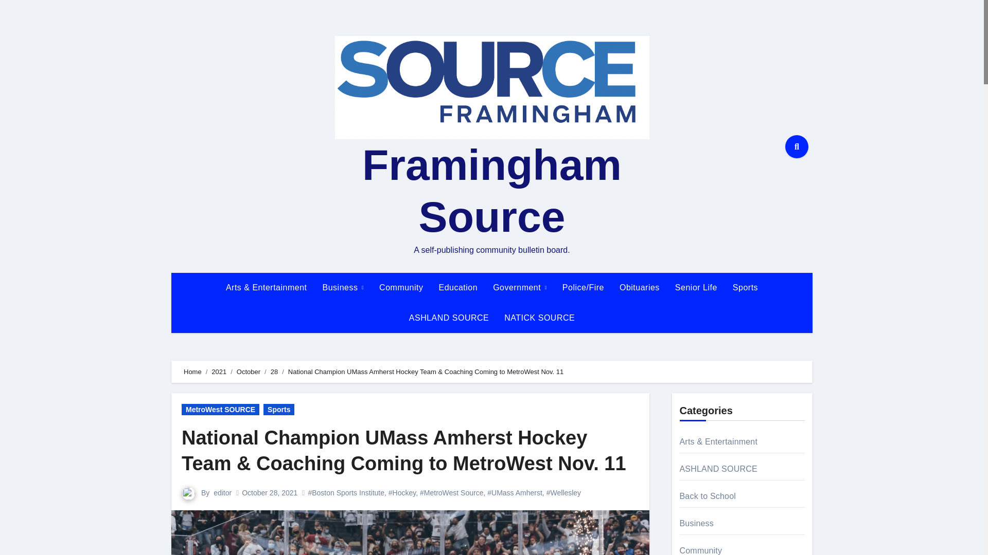  What do you see at coordinates (274, 372) in the screenshot?
I see `28` at bounding box center [274, 372].